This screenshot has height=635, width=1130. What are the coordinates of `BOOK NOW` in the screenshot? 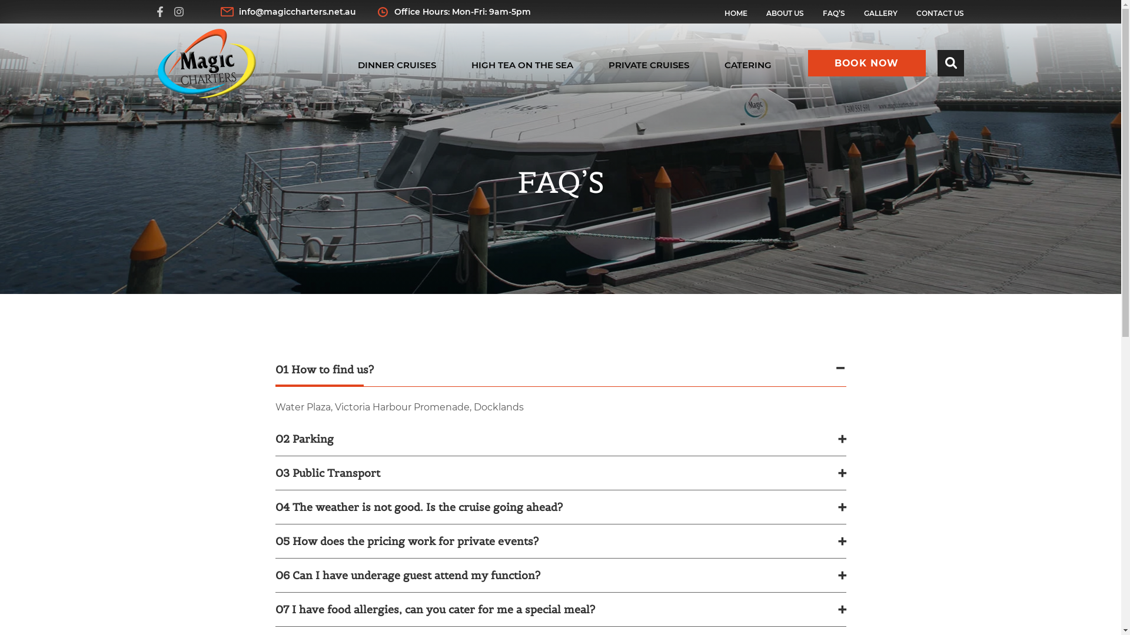 It's located at (866, 63).